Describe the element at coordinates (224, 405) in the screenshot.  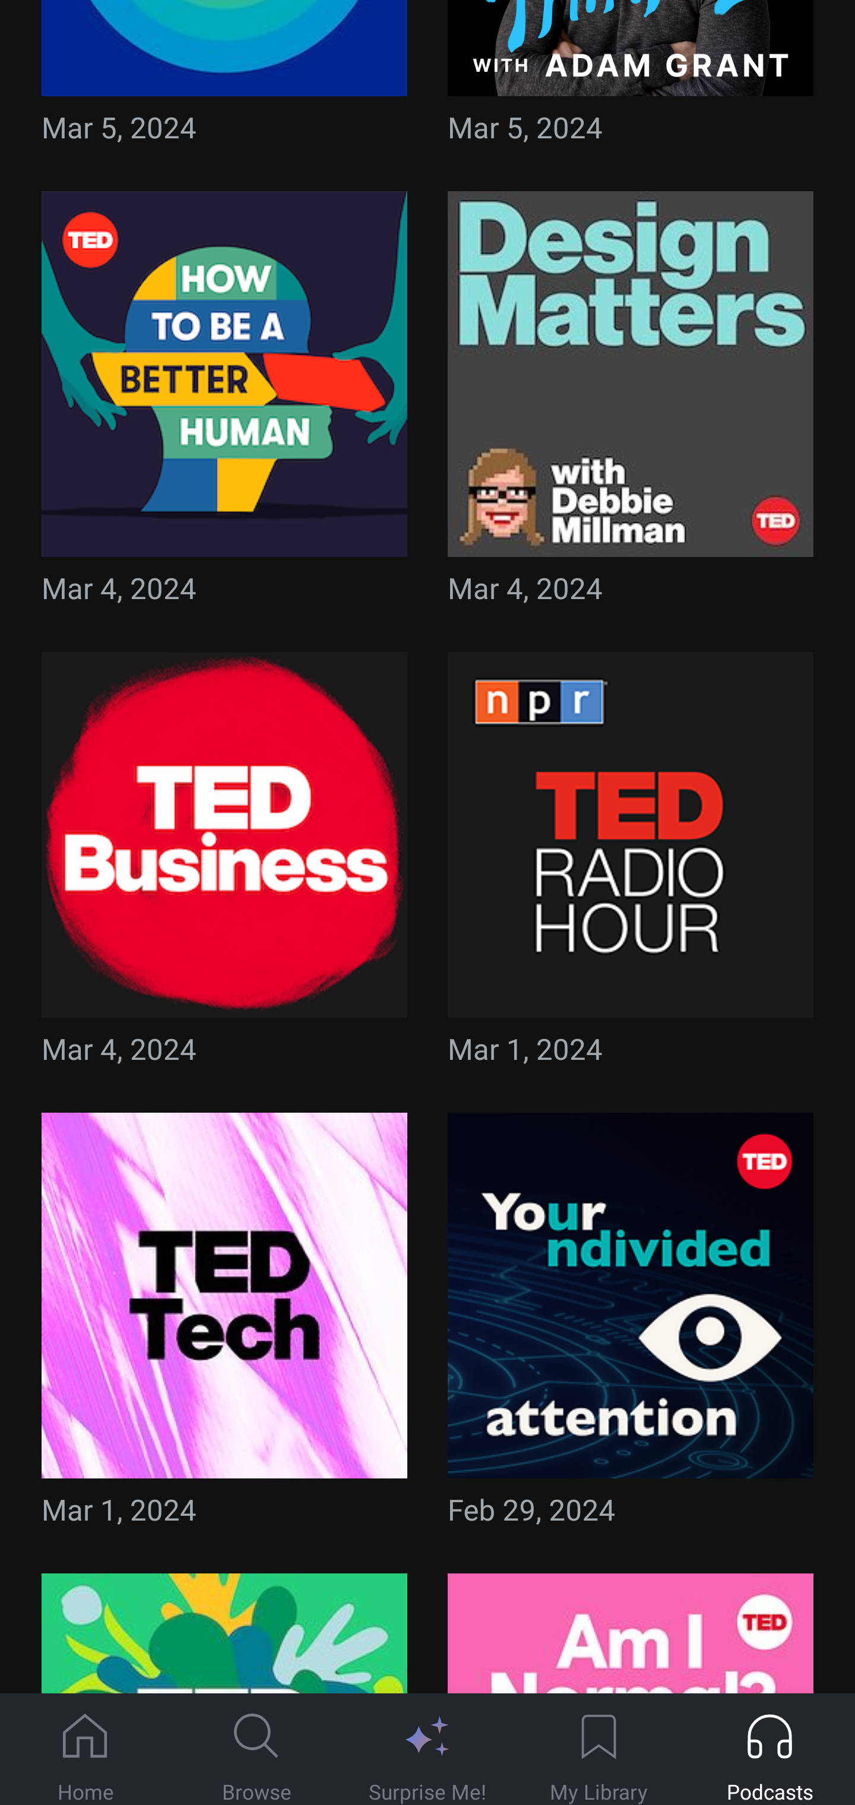
I see `Mar 4, 2024` at that location.